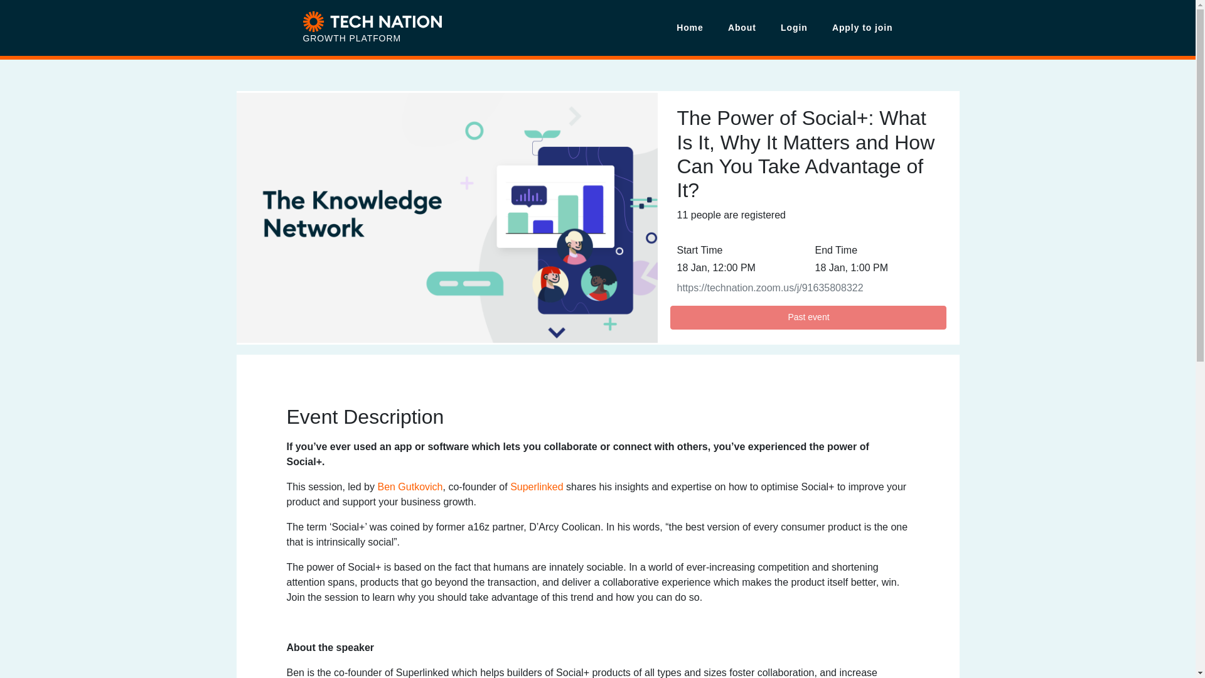 This screenshot has height=678, width=1205. I want to click on Login, so click(793, 28).